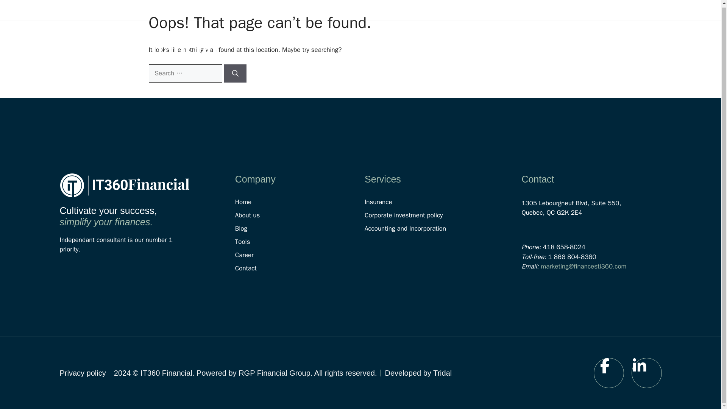 This screenshot has width=727, height=409. What do you see at coordinates (505, 8) in the screenshot?
I see `Phone: 418 658-8024` at bounding box center [505, 8].